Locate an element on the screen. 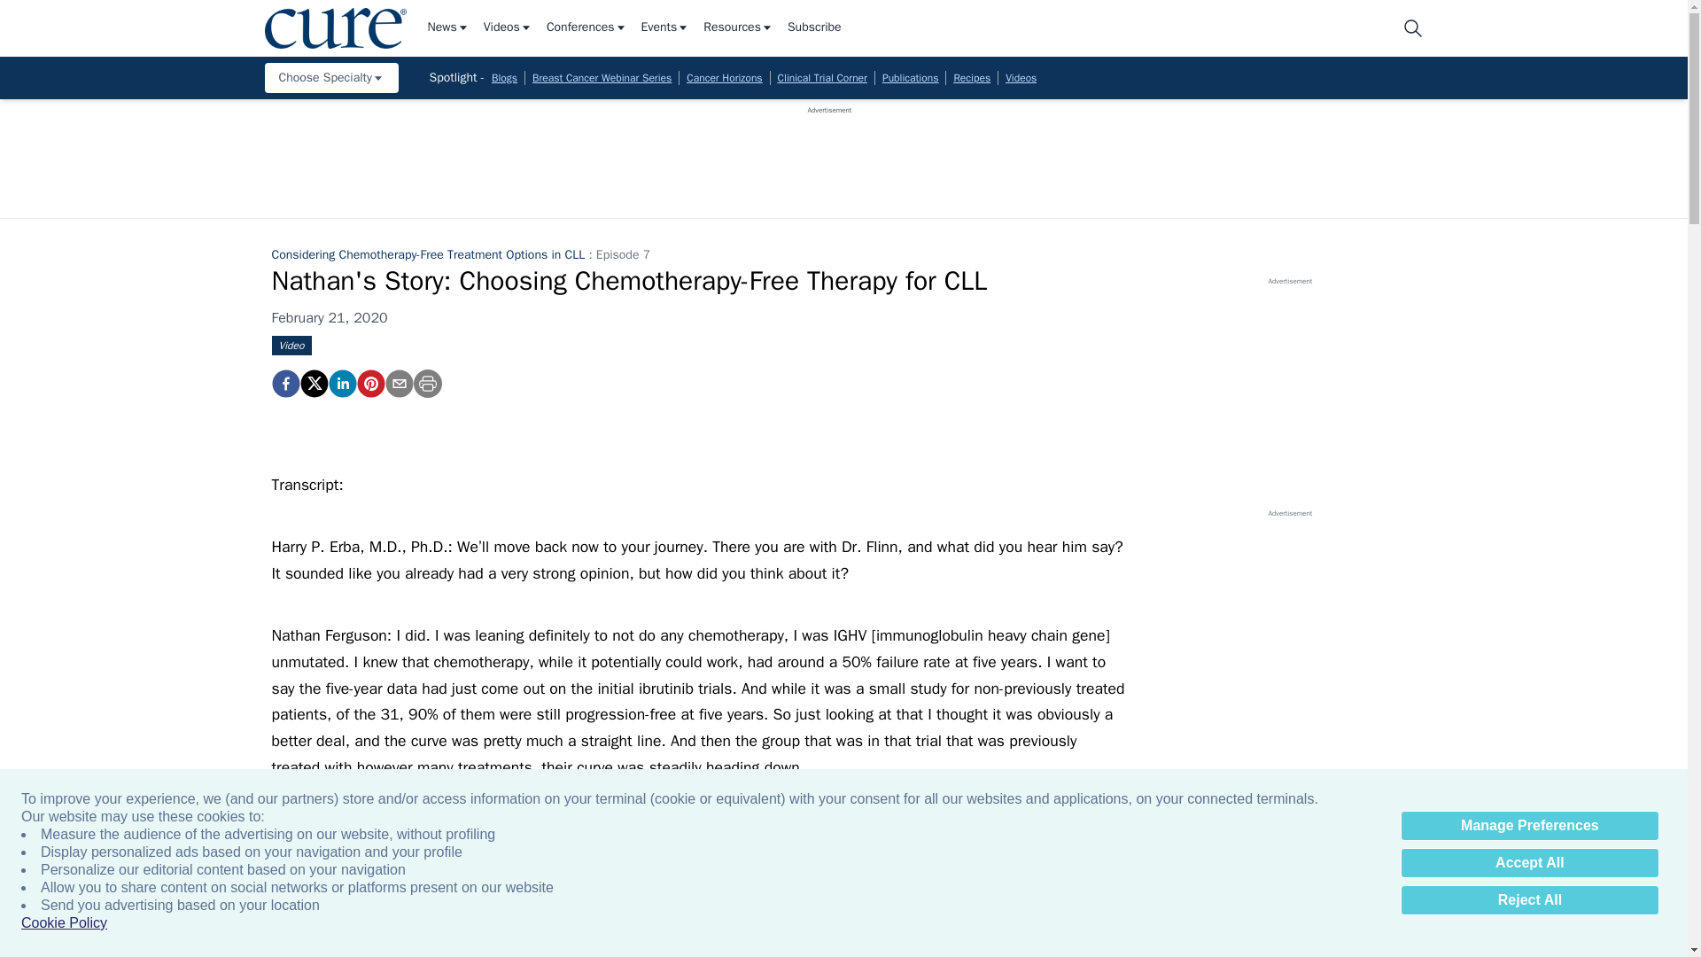 The image size is (1701, 957). Nathan's Story: Choosing Chemotherapy-Free Therapy for CLL is located at coordinates (284, 383).